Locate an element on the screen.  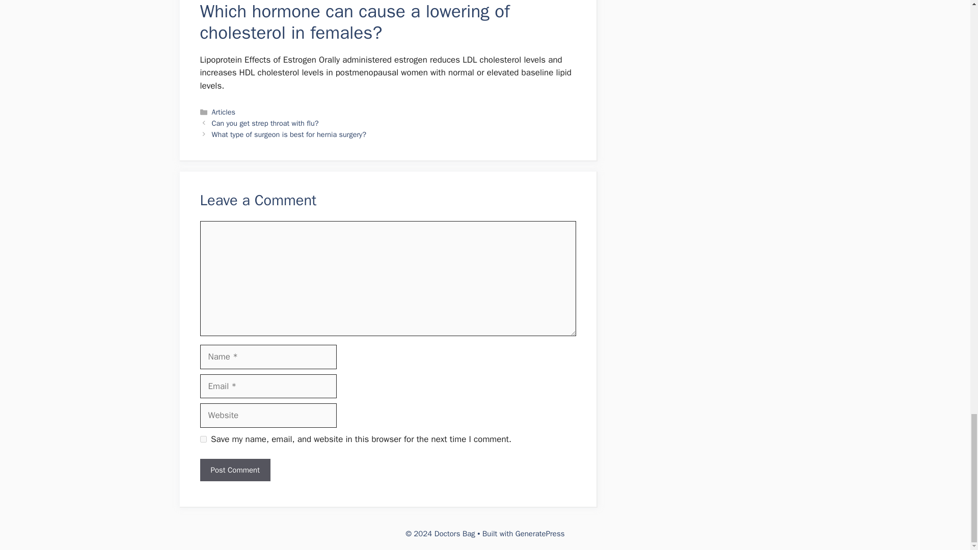
Articles is located at coordinates (224, 112).